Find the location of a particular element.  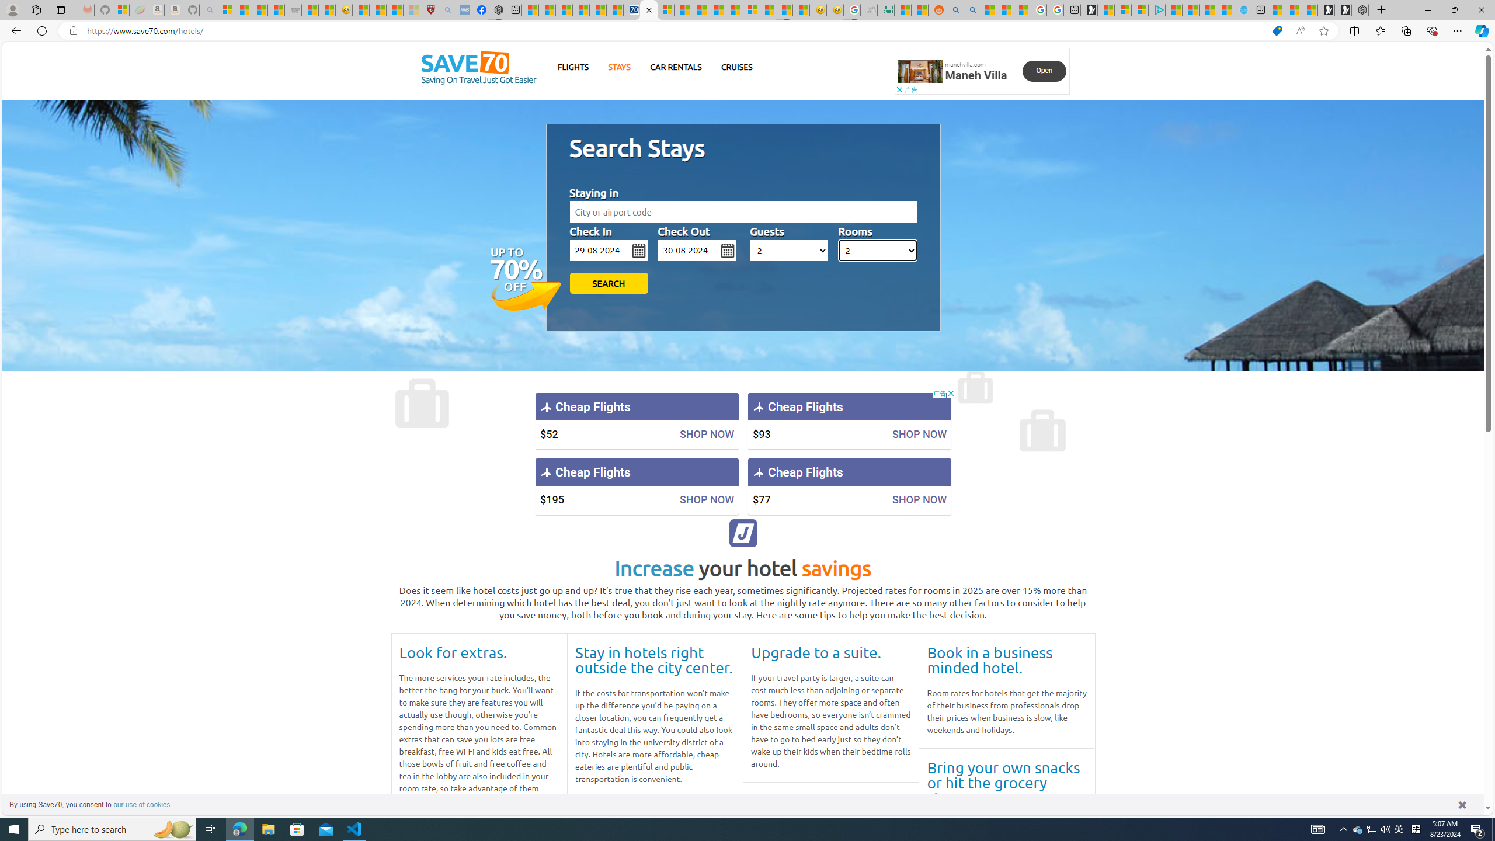

Utah sues federal government - Search is located at coordinates (970, 10).